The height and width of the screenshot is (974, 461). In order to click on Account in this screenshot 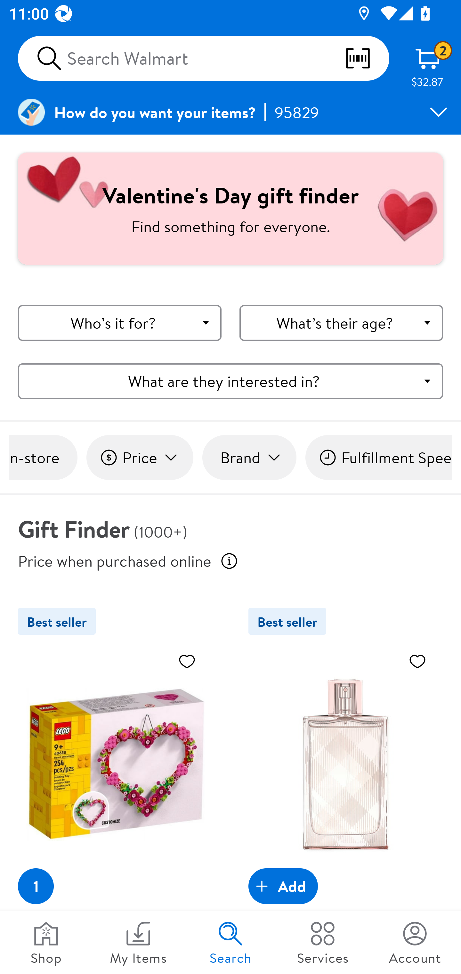, I will do `click(415, 943)`.